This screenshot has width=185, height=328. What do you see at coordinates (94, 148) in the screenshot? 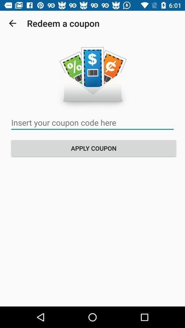
I see `tap the apply coupon icon` at bounding box center [94, 148].